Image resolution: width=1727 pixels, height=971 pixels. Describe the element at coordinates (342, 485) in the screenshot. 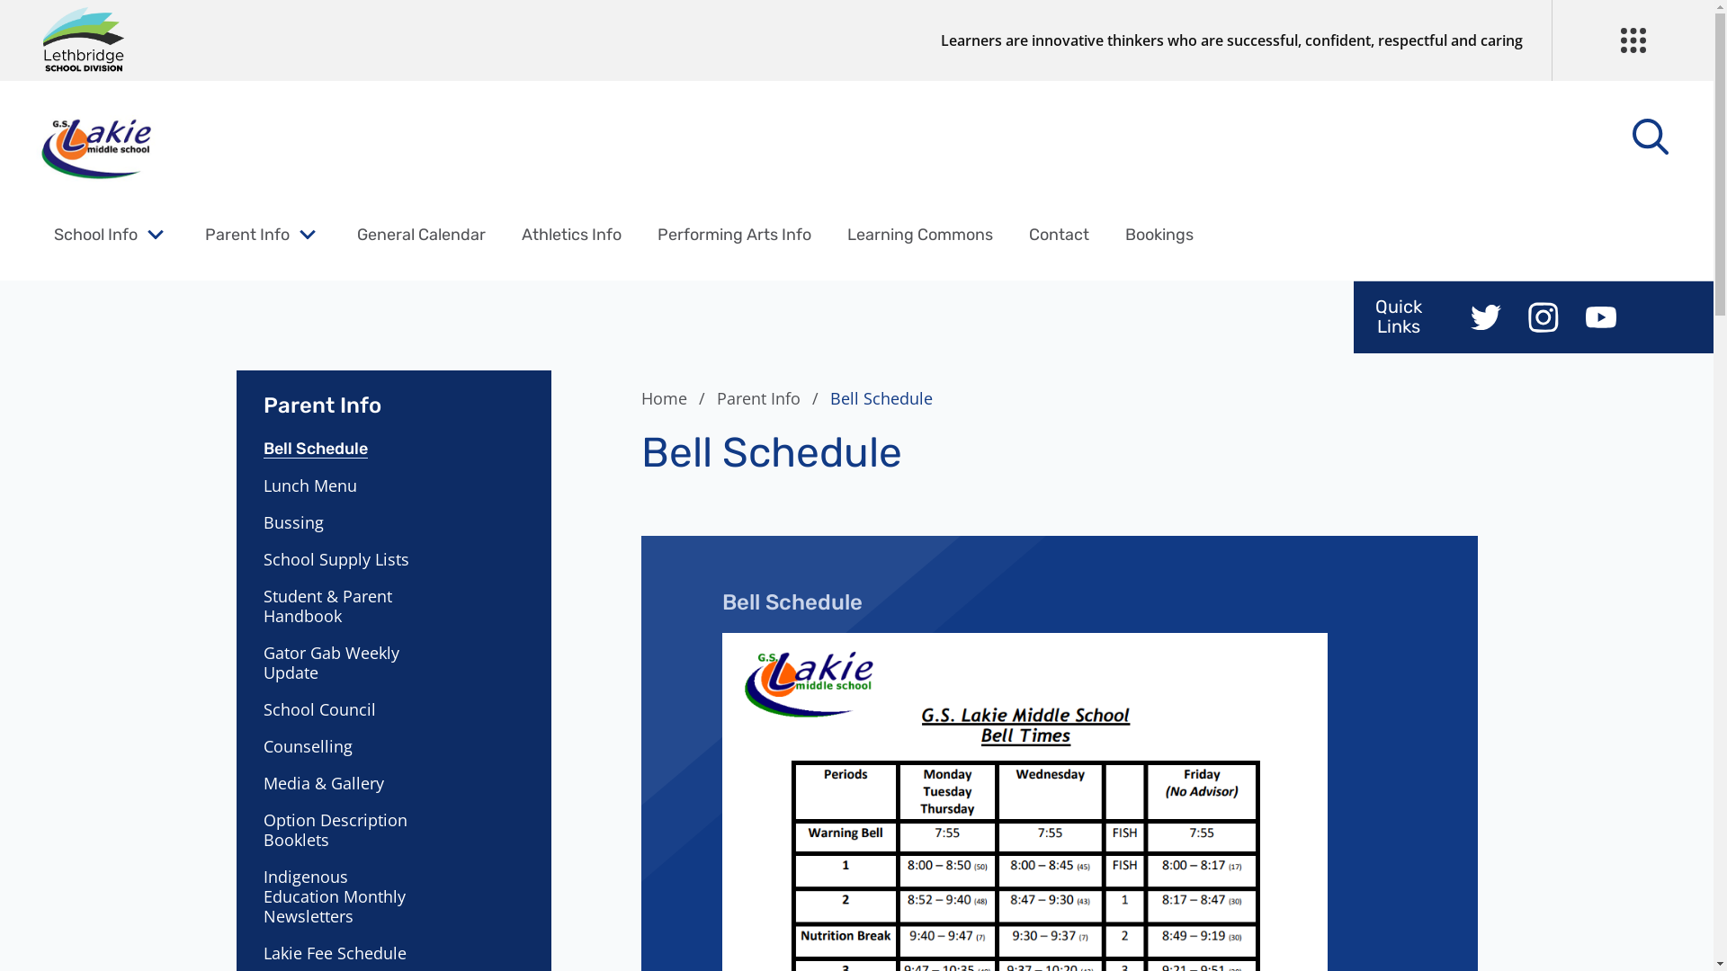

I see `Lunch Menu` at that location.